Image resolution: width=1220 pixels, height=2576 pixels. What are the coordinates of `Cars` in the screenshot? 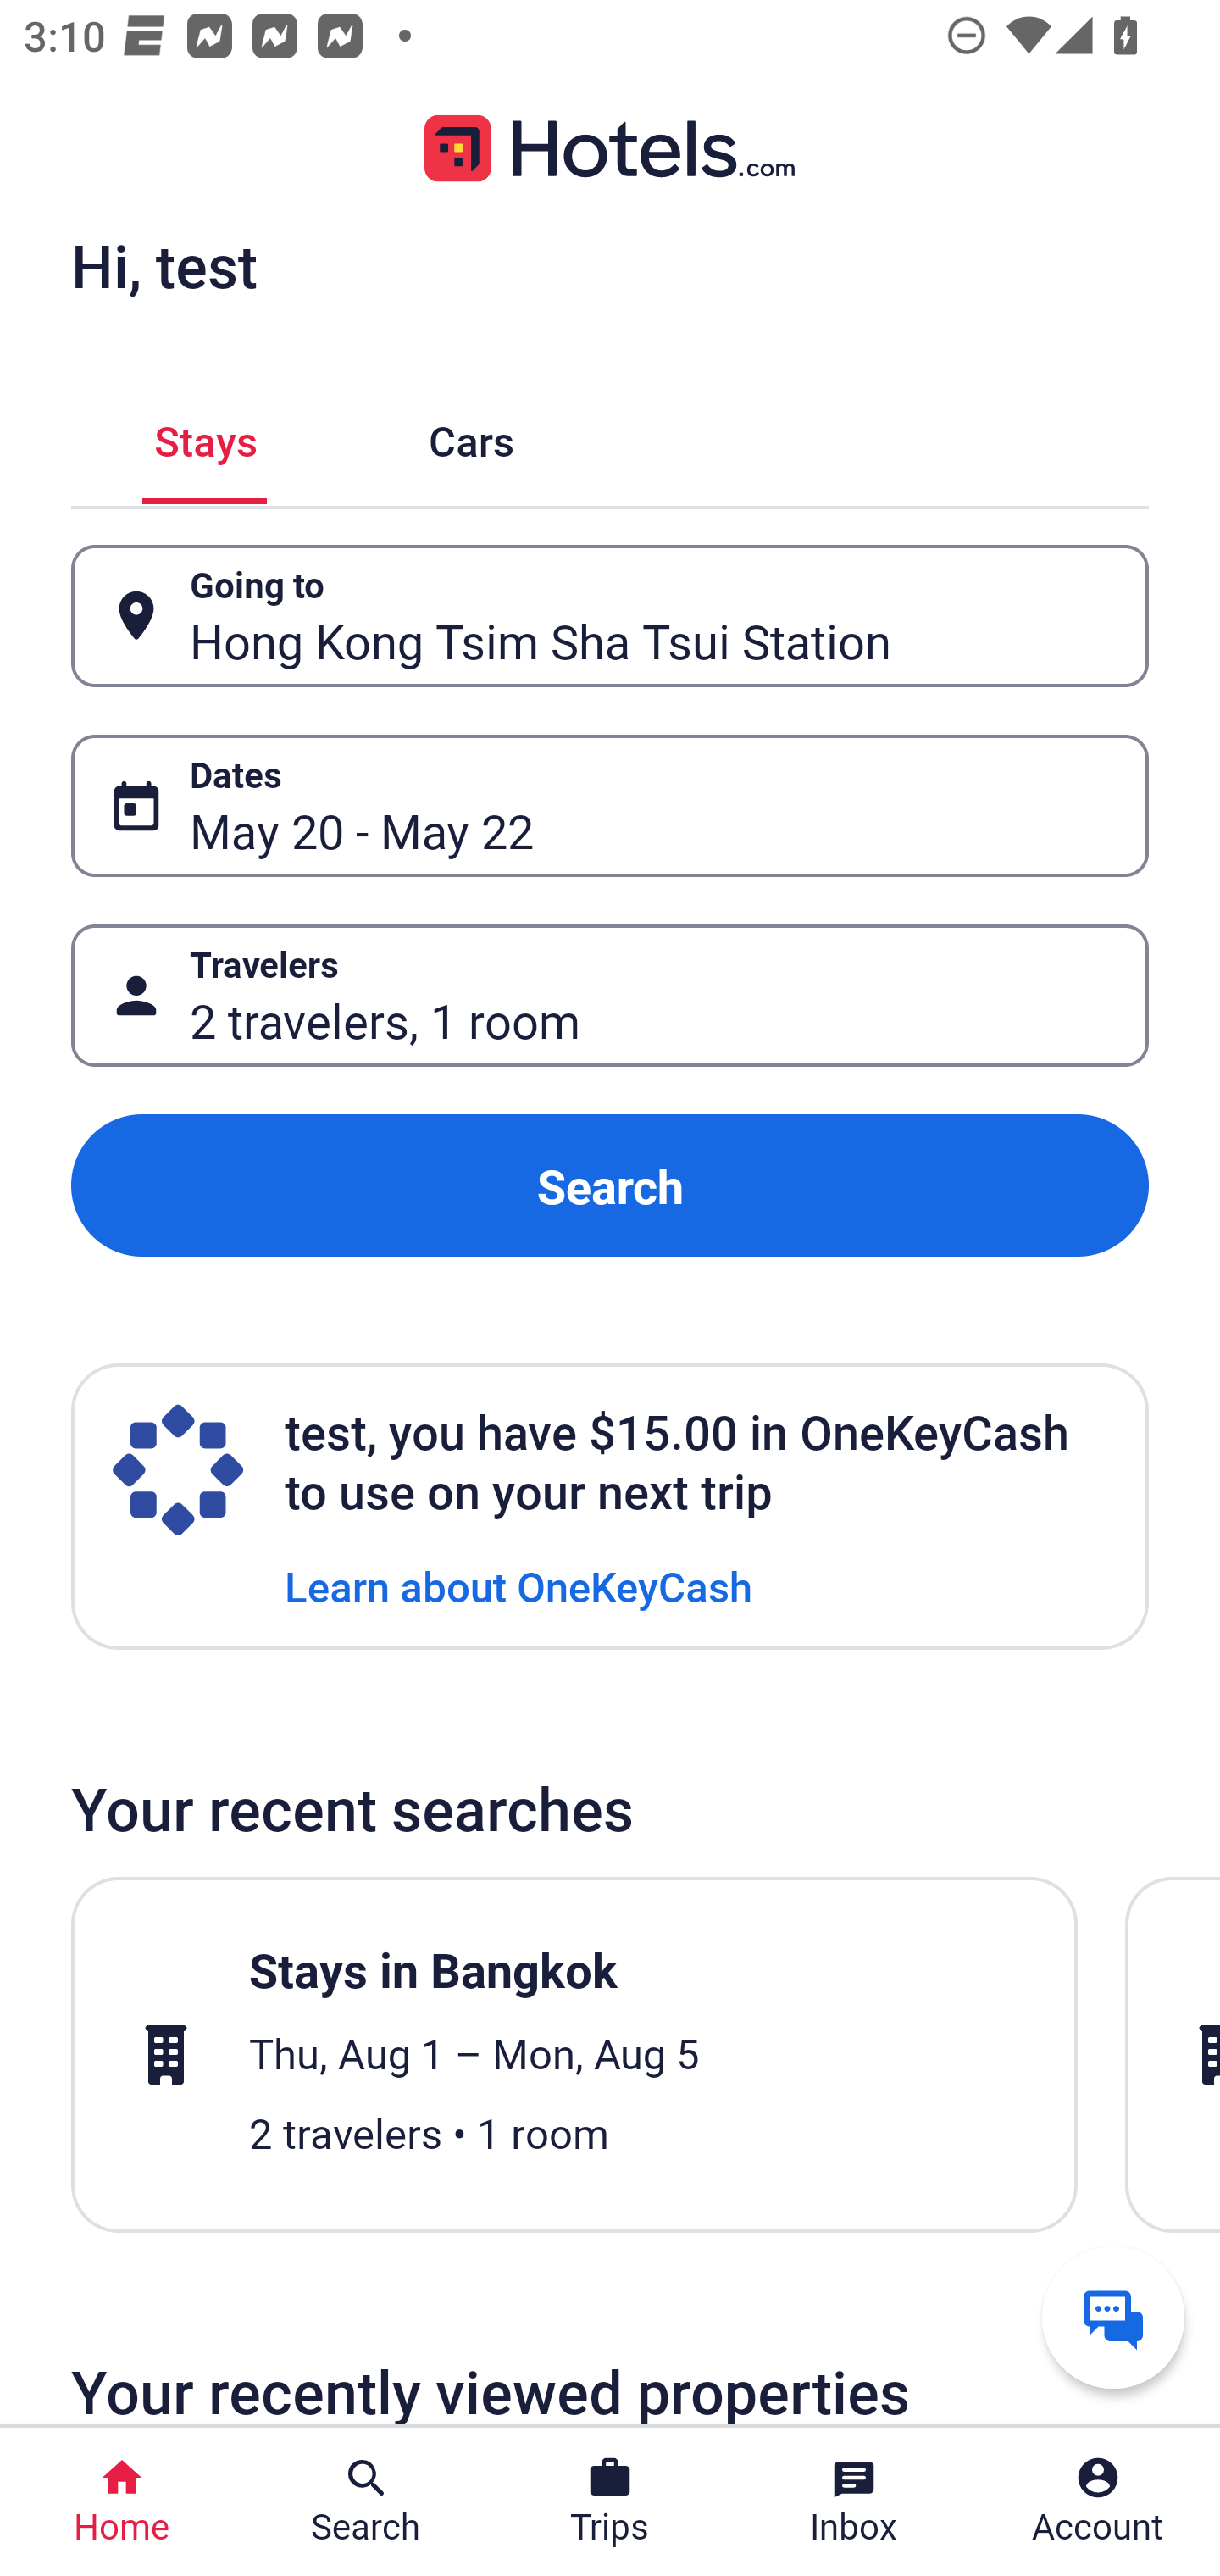 It's located at (471, 436).